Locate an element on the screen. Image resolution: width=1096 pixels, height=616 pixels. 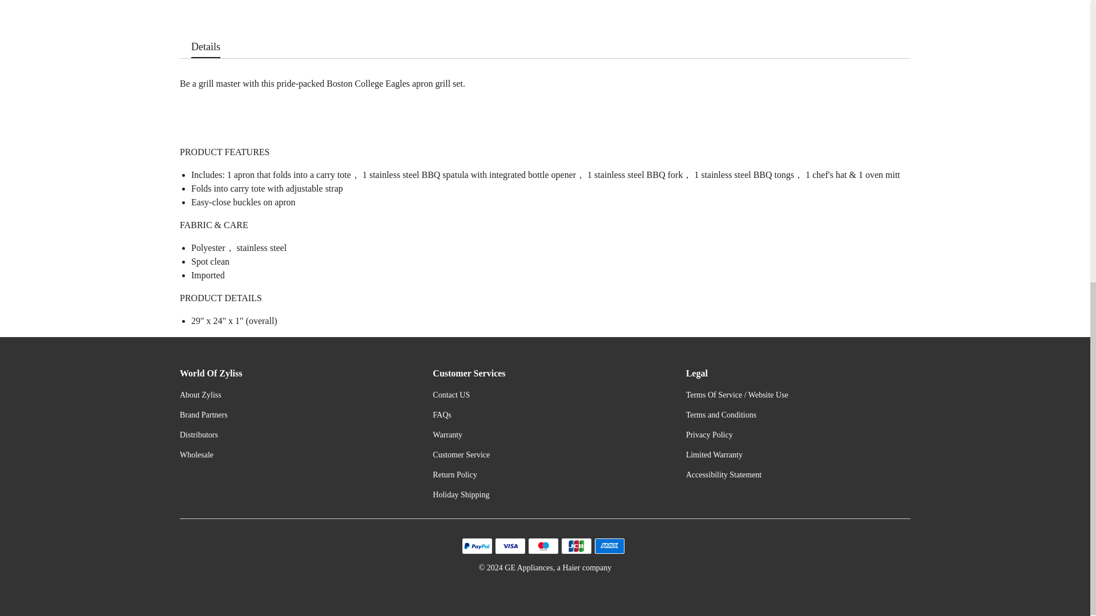
Brand Partners is located at coordinates (203, 415).